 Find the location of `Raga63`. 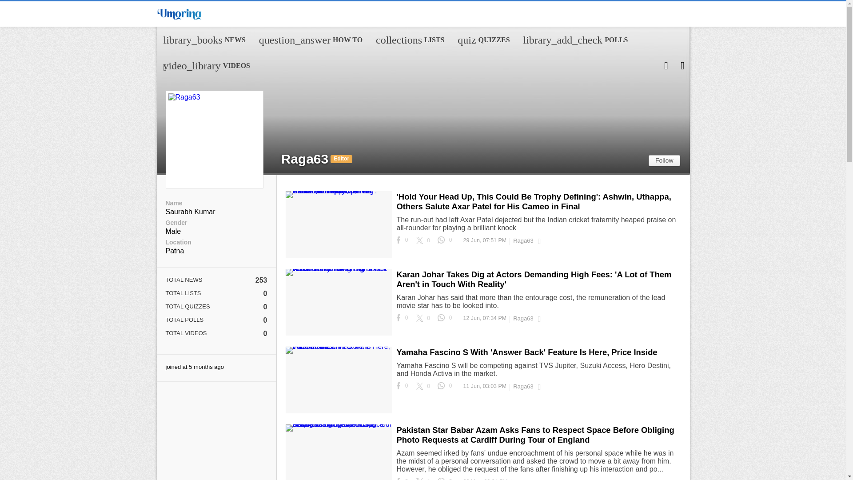

Raga63 is located at coordinates (178, 125).